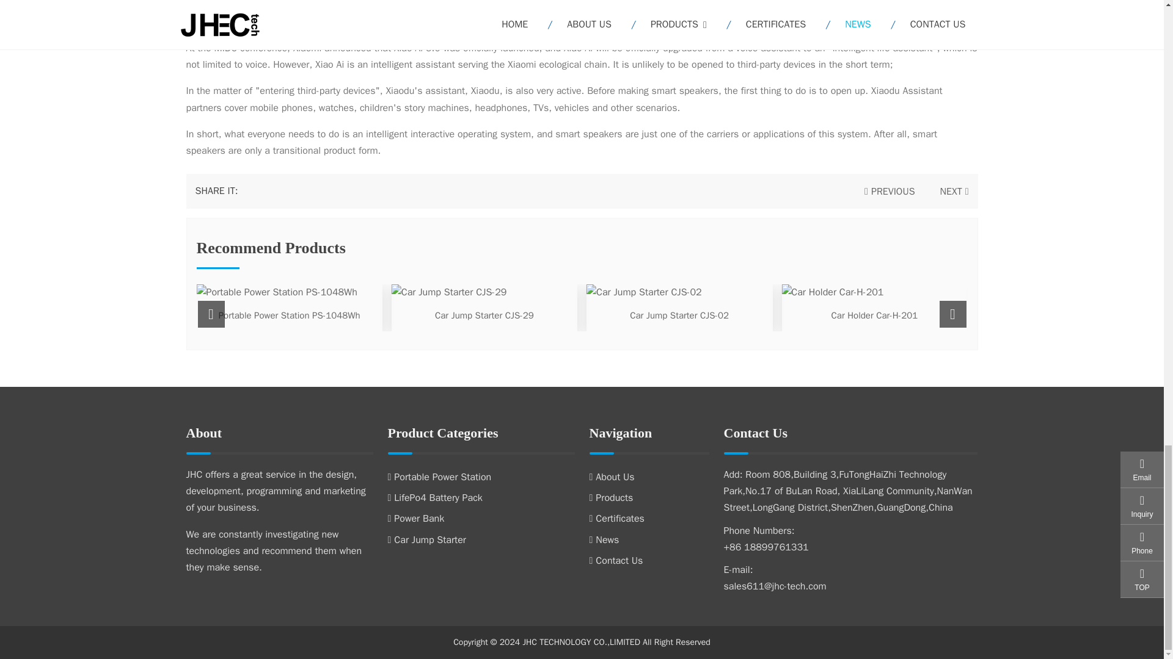 The image size is (1173, 659). What do you see at coordinates (434, 498) in the screenshot?
I see `LifePo4 Battery Pack` at bounding box center [434, 498].